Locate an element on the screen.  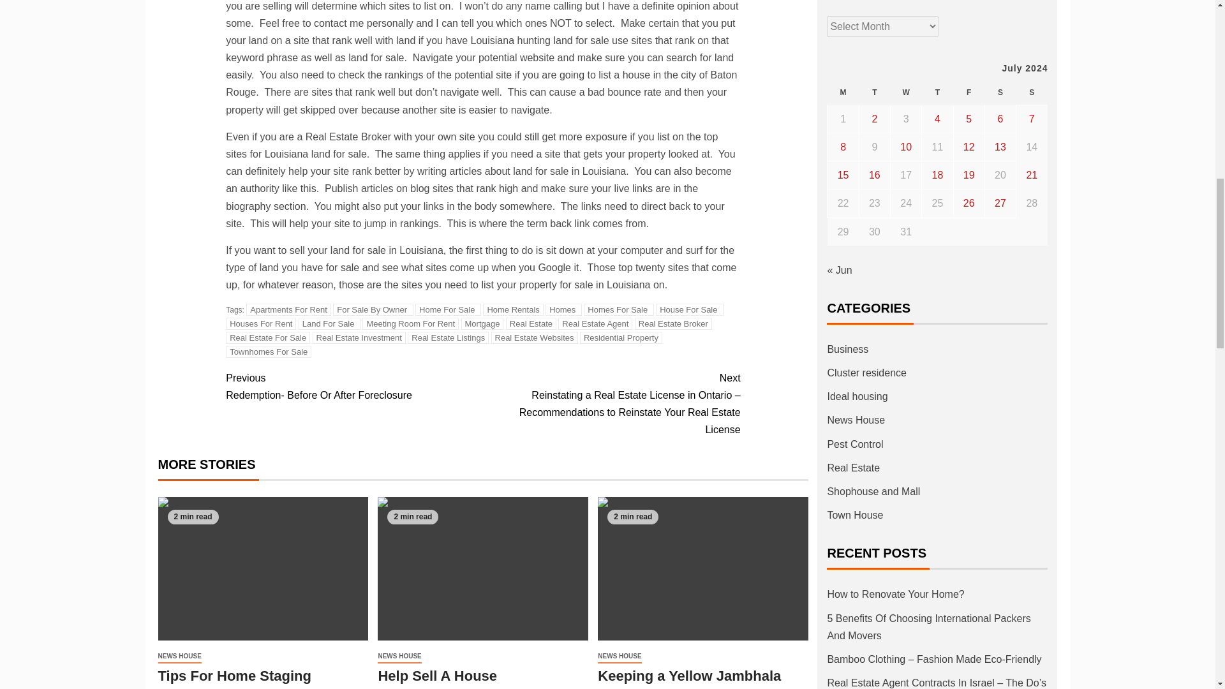
Home For Sale  is located at coordinates (448, 309).